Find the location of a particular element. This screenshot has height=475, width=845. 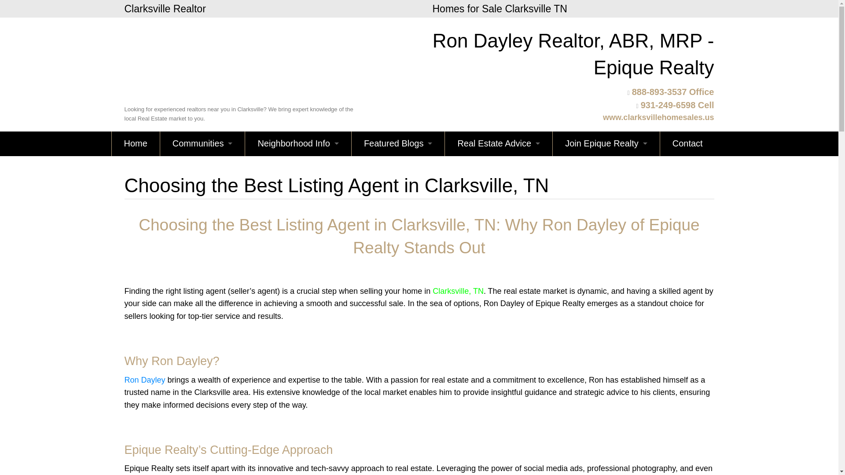

Hiring Realtors in Clarksville TN is located at coordinates (606, 144).